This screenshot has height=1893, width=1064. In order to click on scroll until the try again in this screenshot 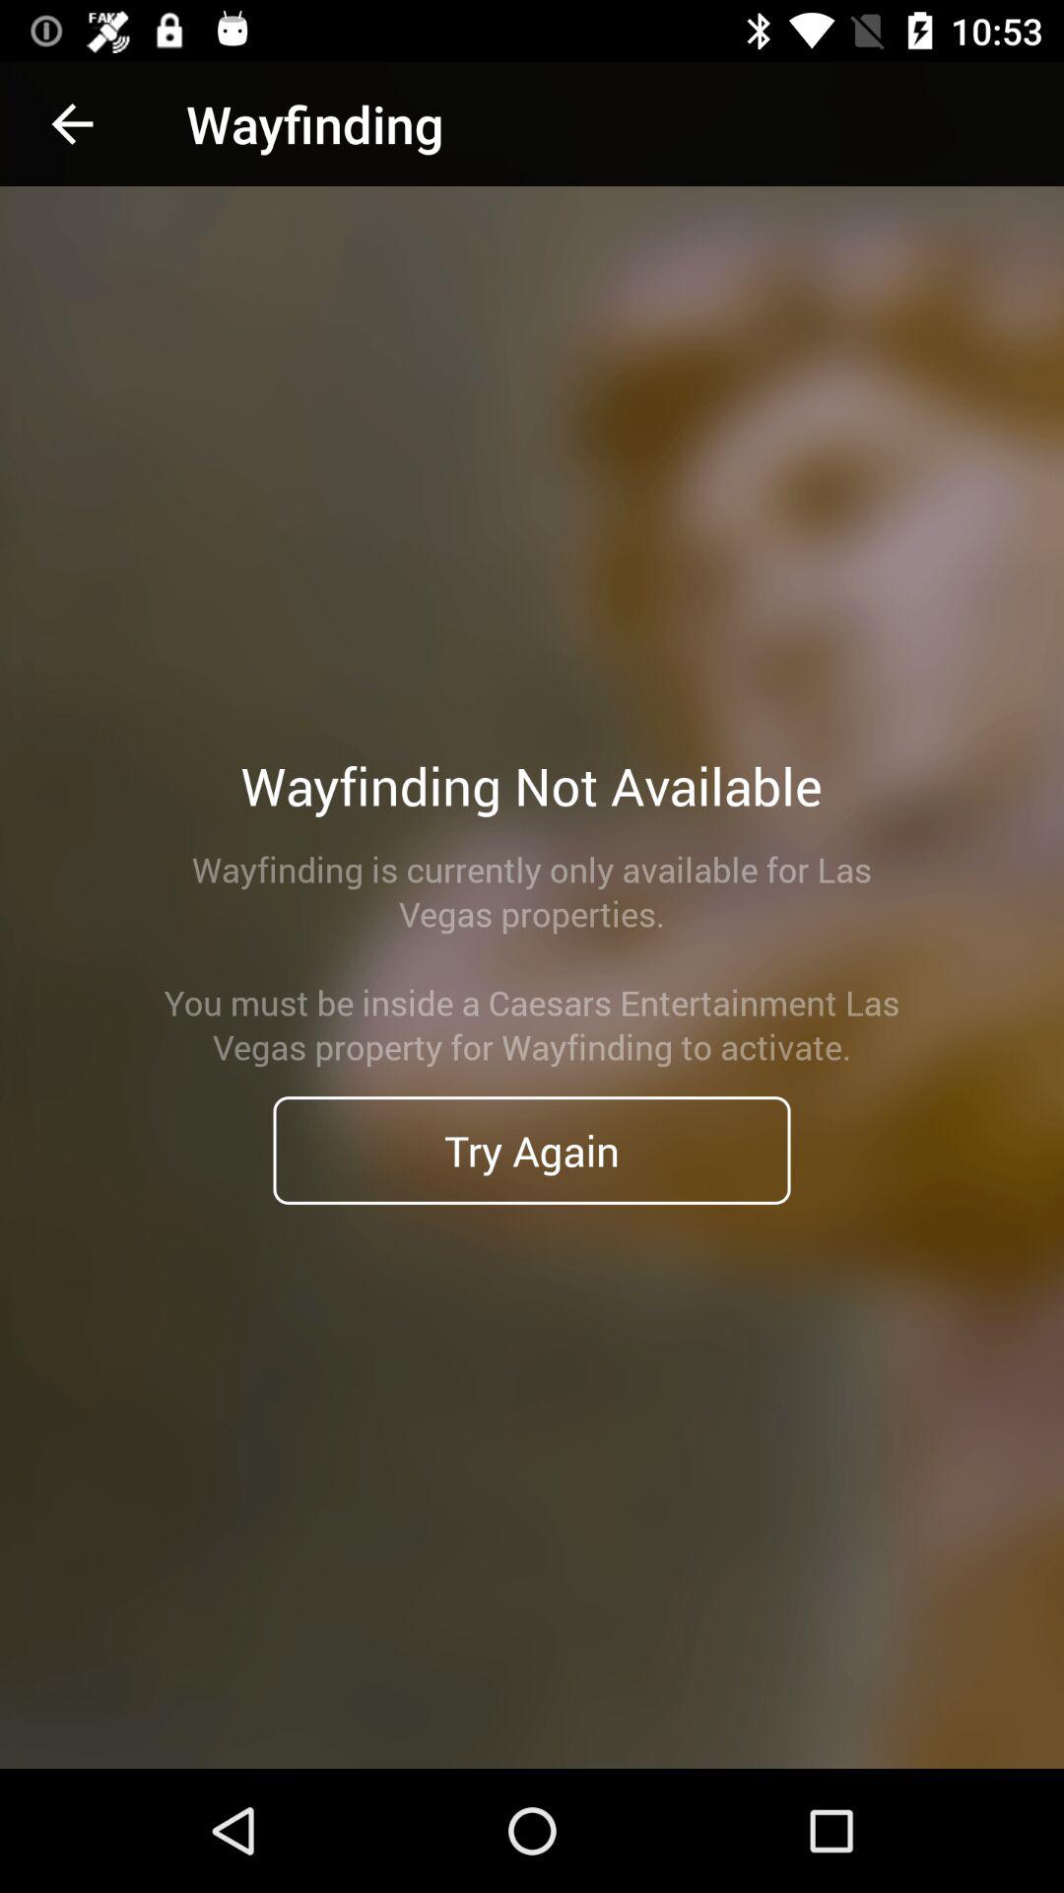, I will do `click(532, 1150)`.